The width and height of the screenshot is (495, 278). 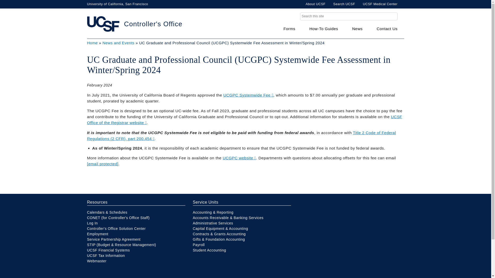 I want to click on UCGPC website, so click(x=239, y=158).